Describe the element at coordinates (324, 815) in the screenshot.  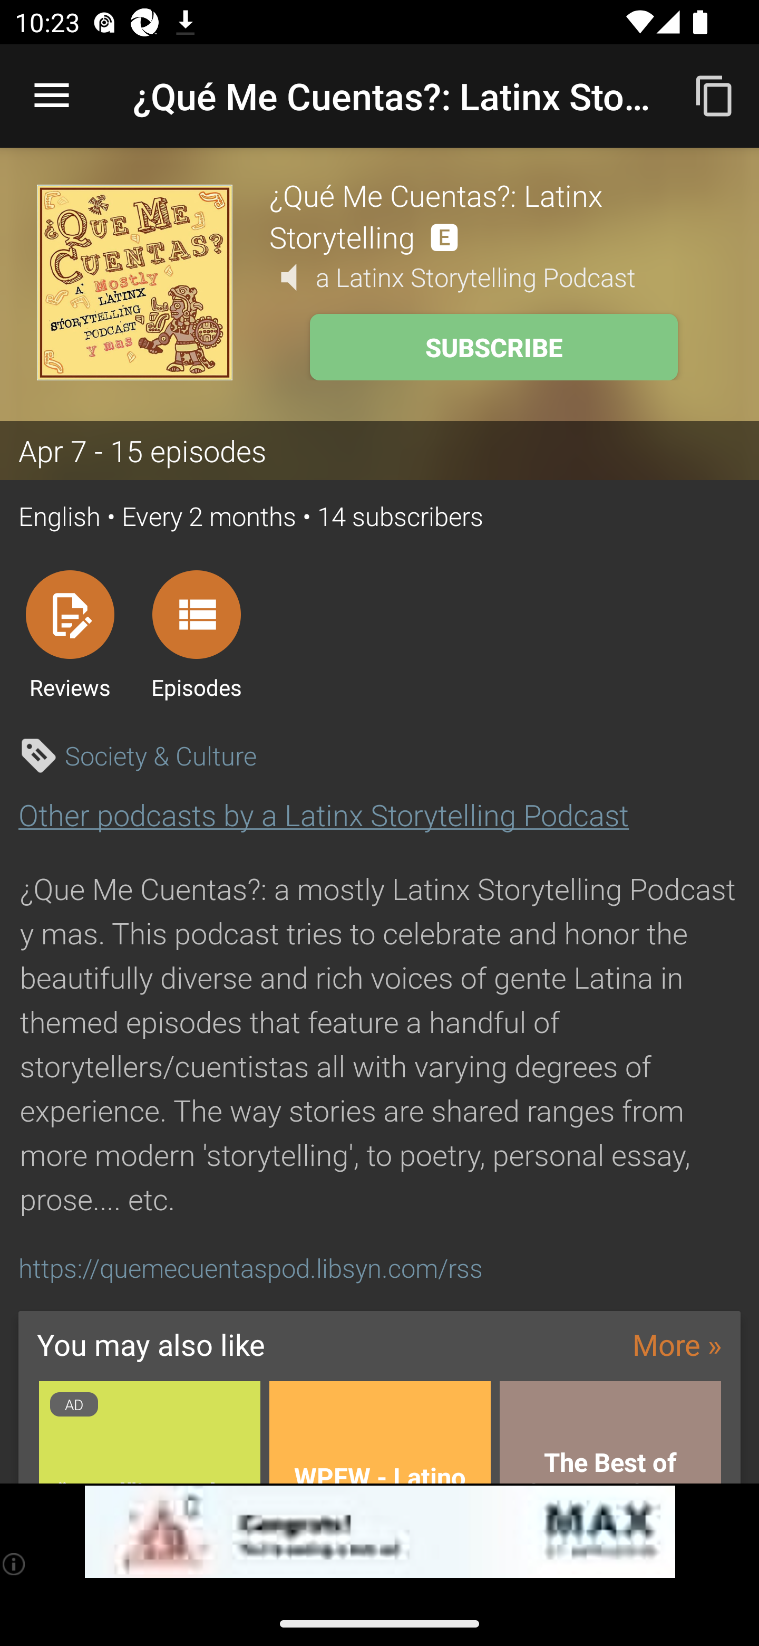
I see `Other podcasts by a Latinx Storytelling Podcast` at that location.